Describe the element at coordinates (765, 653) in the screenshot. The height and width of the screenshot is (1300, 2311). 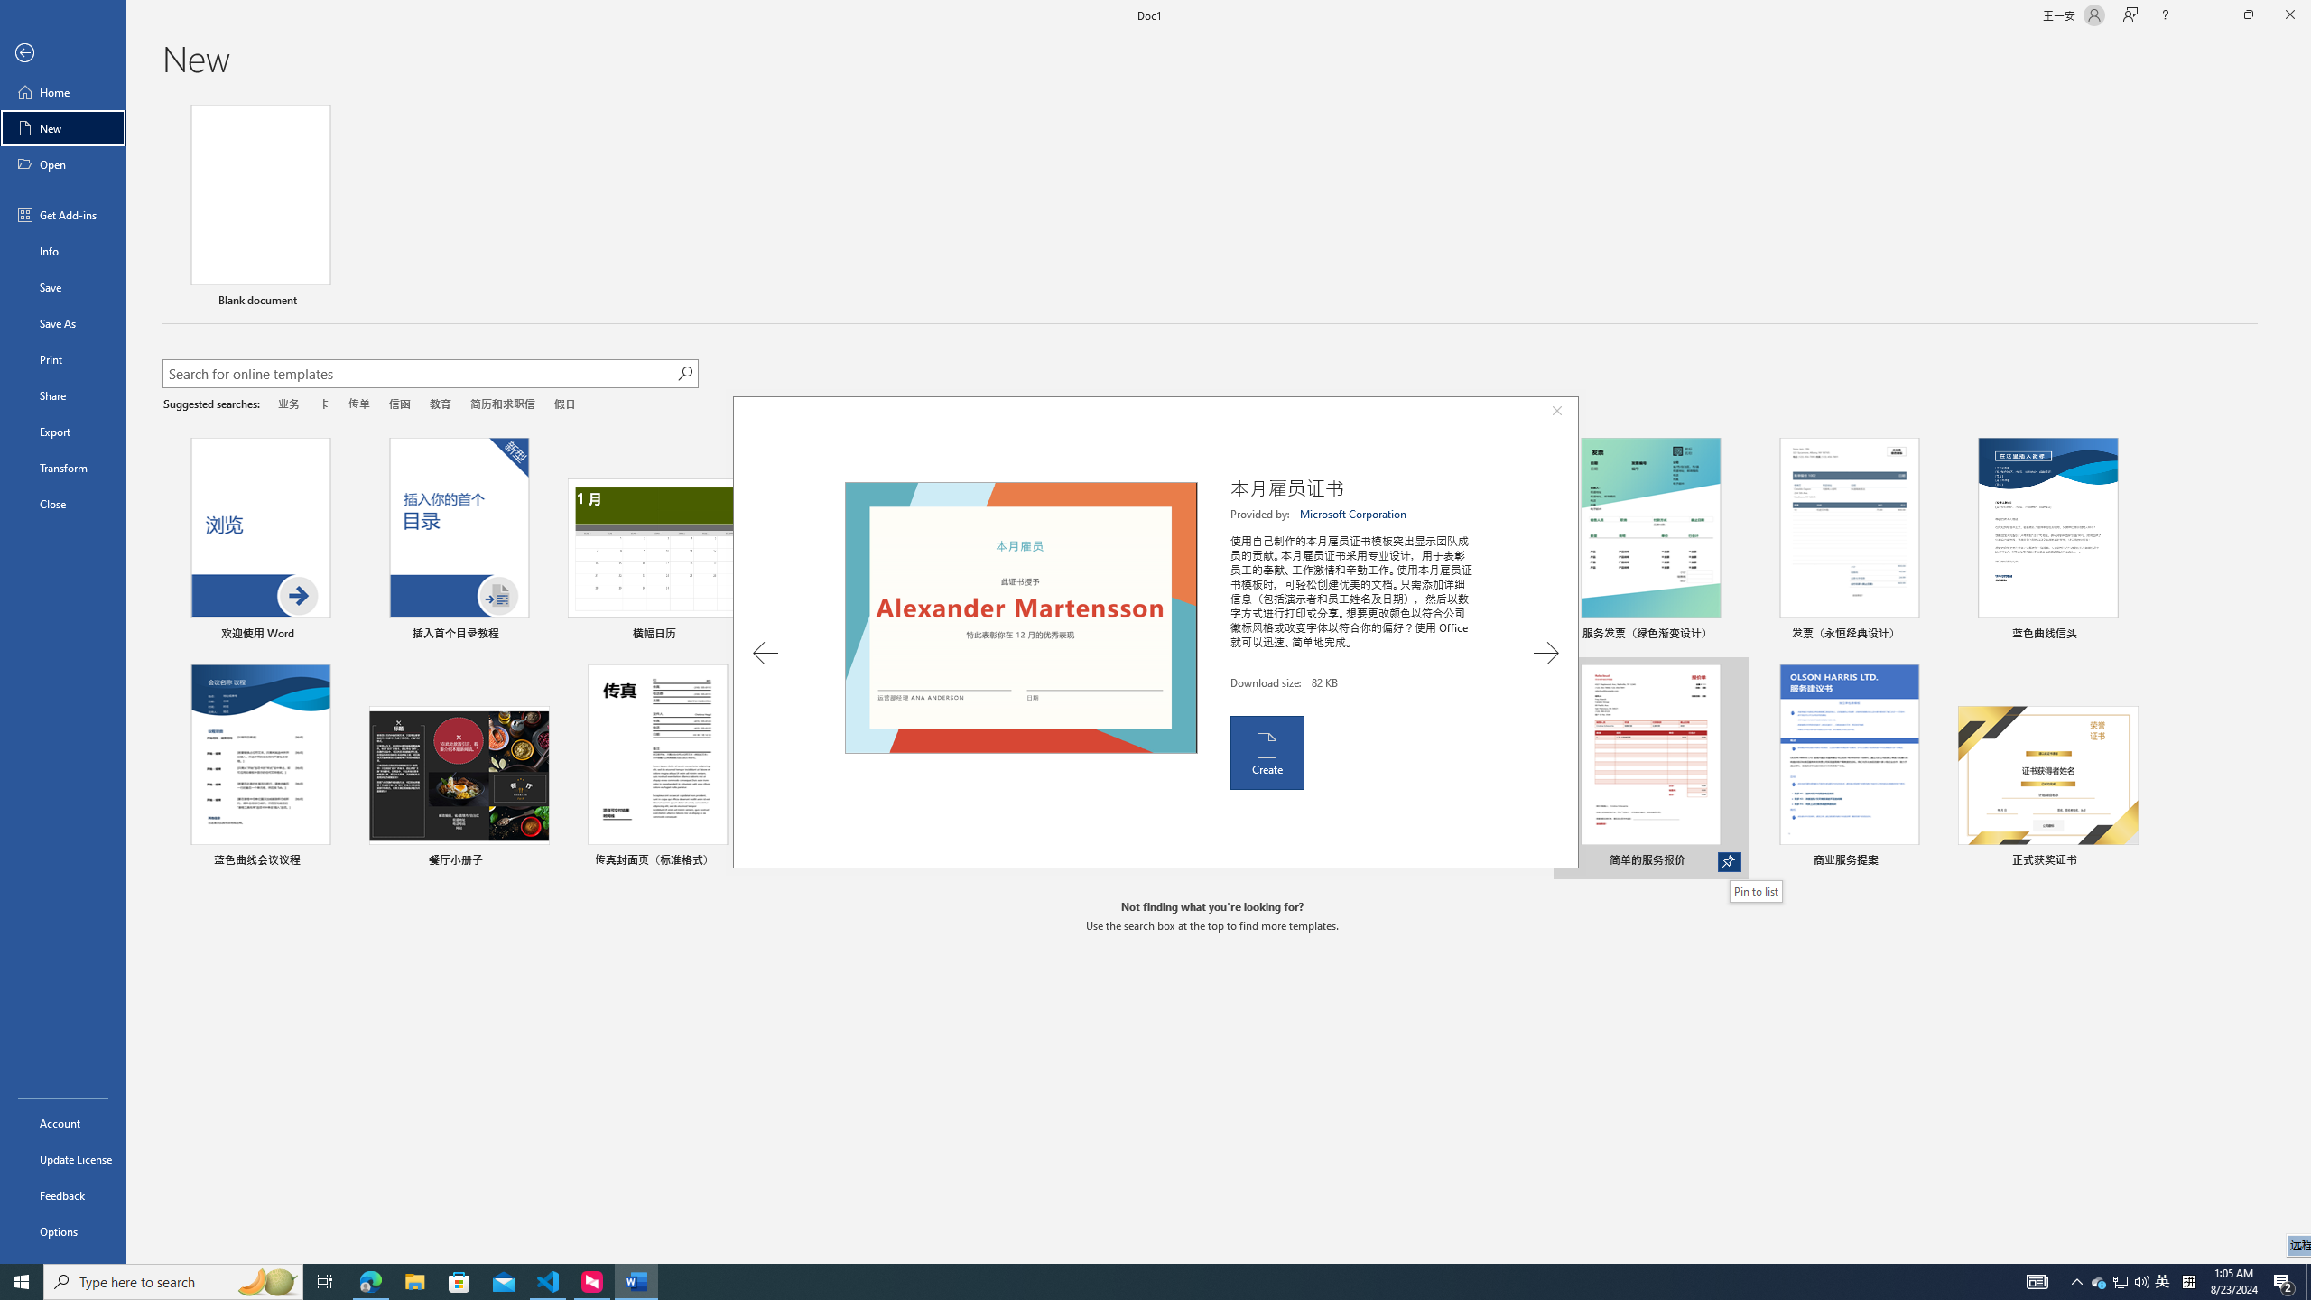
I see `Previous Template` at that location.